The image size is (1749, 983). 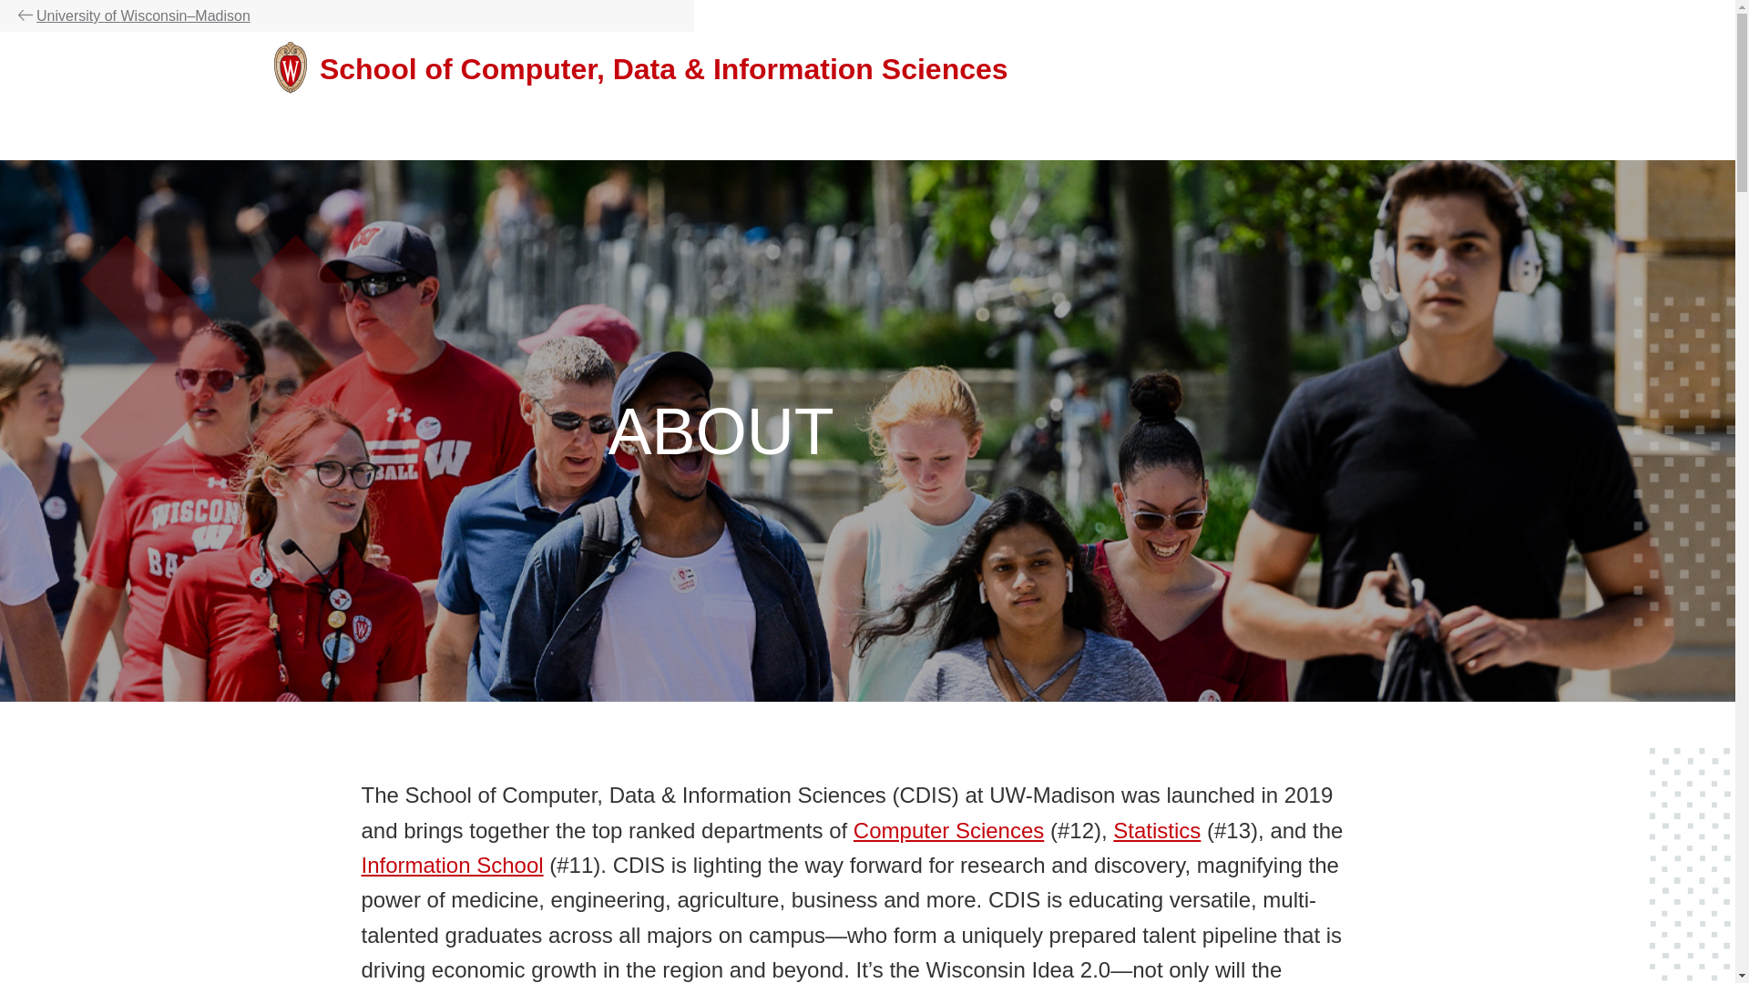 I want to click on Computer Sciences, so click(x=948, y=830).